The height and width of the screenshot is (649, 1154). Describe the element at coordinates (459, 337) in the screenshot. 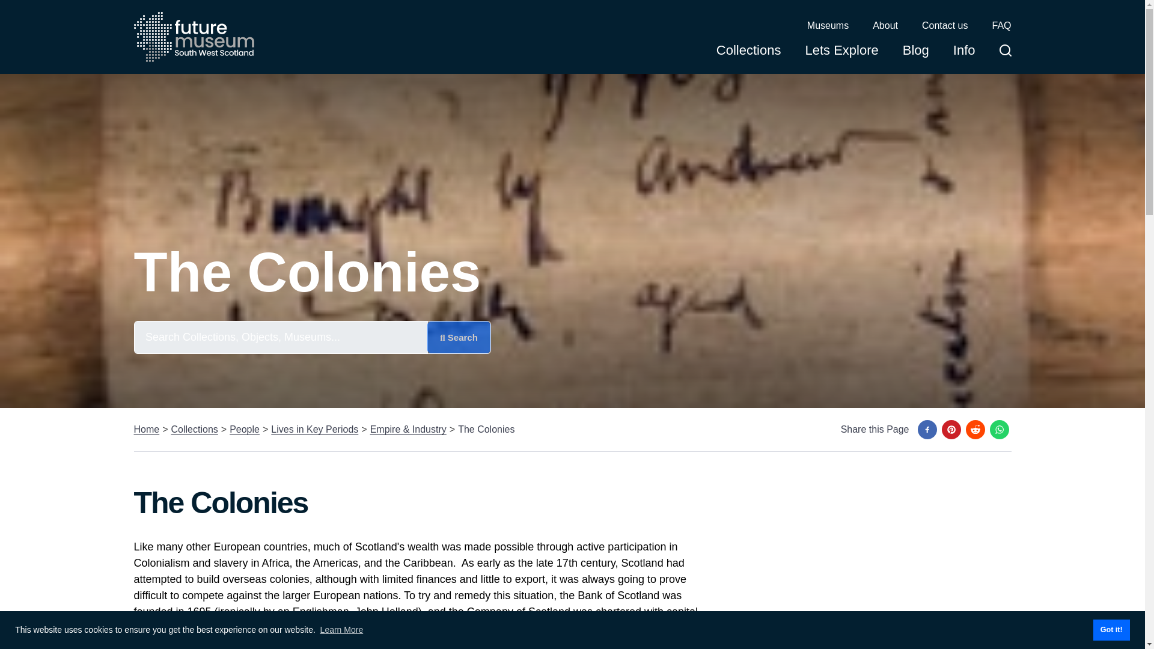

I see `Search` at that location.